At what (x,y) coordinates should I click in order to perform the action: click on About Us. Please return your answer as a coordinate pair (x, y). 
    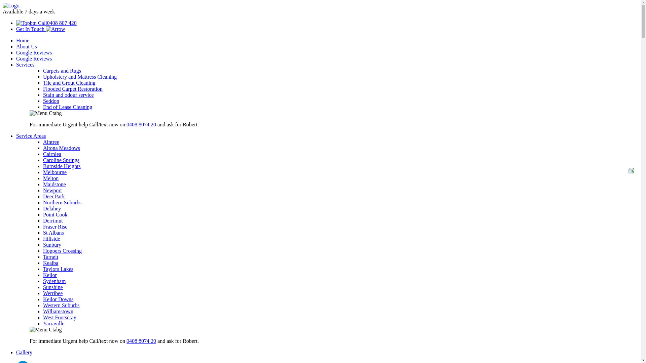
    Looking at the image, I should click on (27, 46).